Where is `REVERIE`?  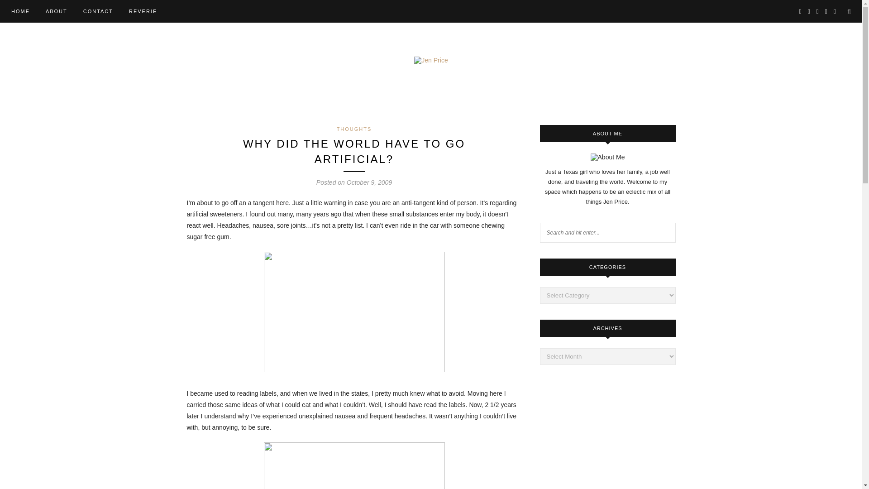 REVERIE is located at coordinates (143, 11).